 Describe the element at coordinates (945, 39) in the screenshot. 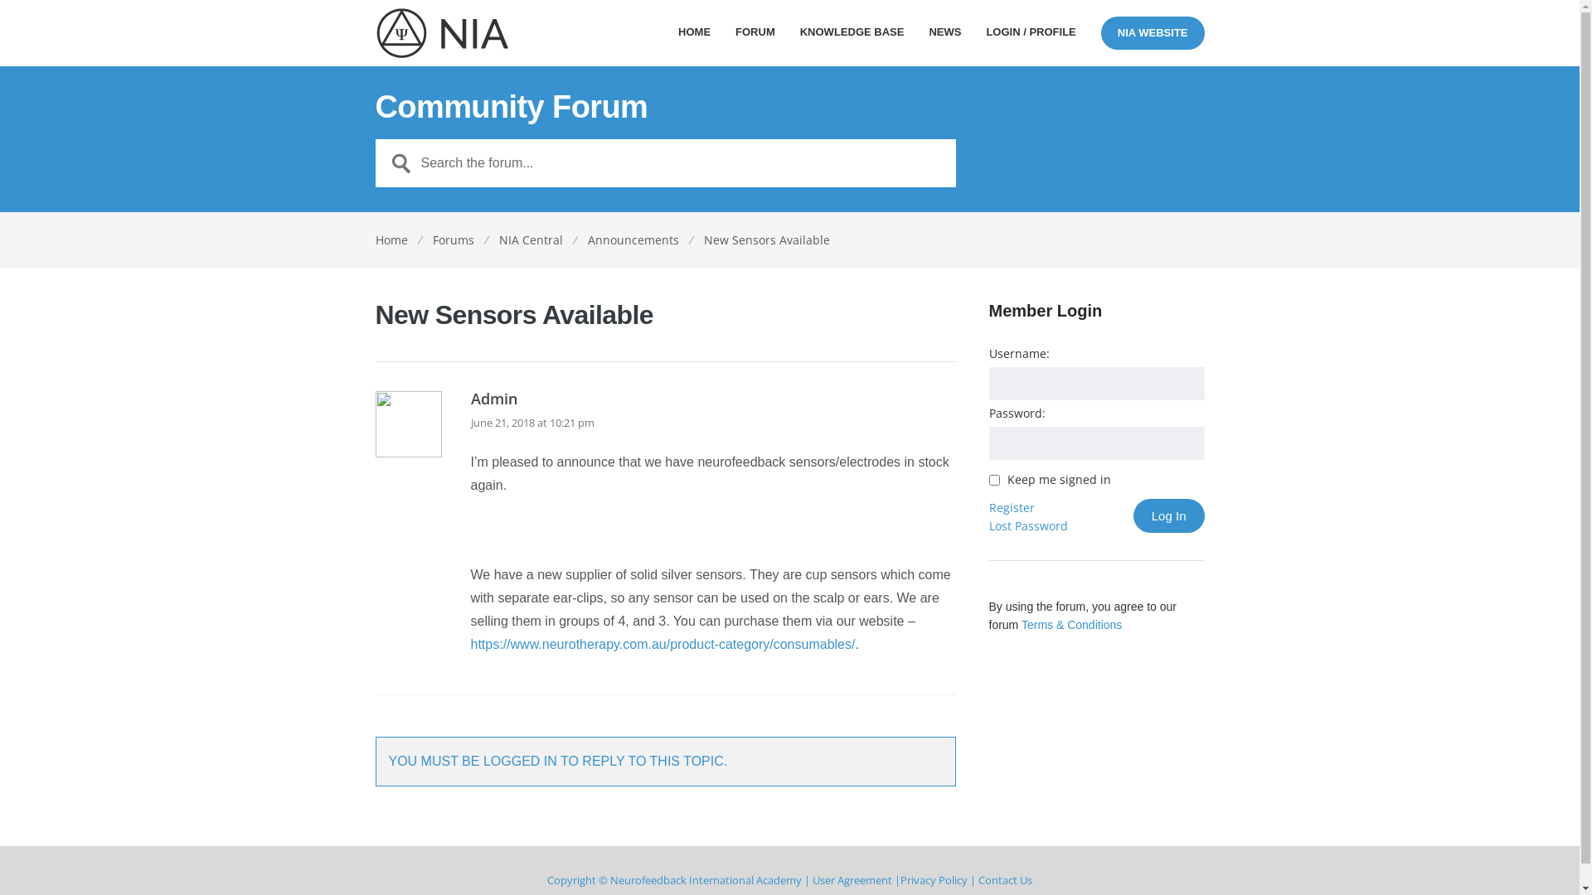

I see `NEWS` at that location.